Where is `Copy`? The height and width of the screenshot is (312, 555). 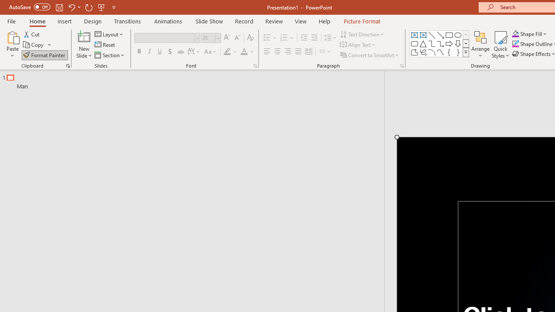 Copy is located at coordinates (37, 45).